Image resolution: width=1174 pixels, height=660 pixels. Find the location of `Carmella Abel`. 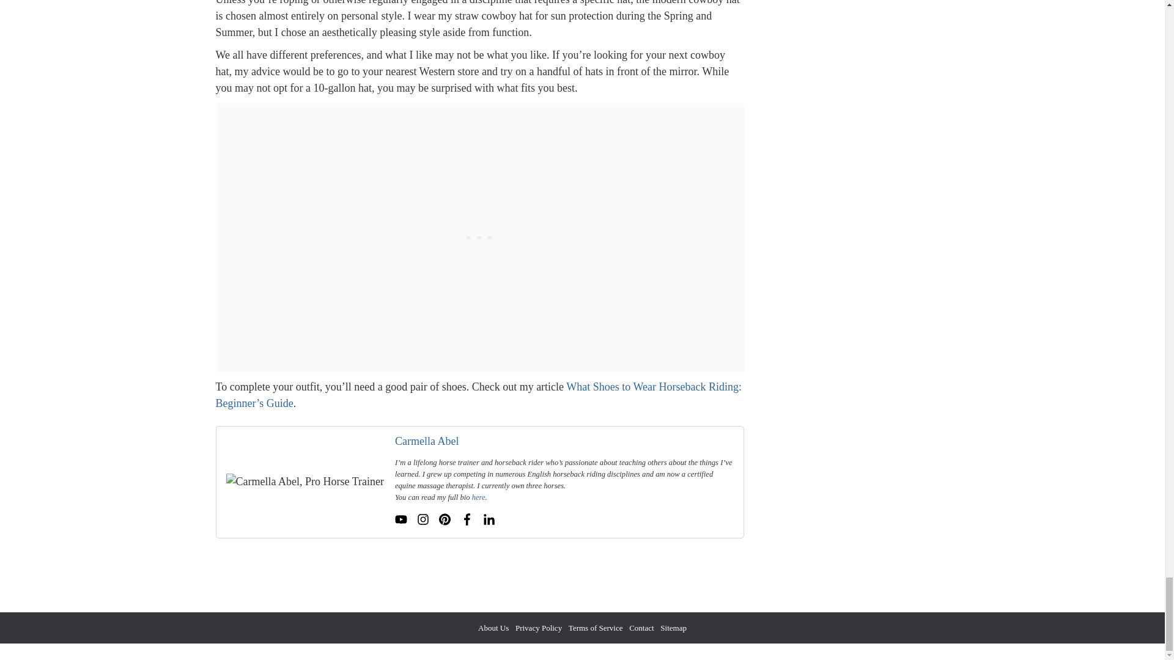

Carmella Abel is located at coordinates (427, 441).